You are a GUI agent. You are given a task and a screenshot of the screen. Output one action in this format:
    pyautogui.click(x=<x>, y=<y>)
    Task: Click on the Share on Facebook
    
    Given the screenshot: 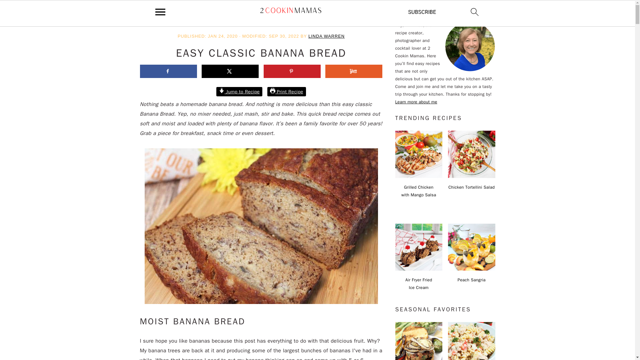 What is the action you would take?
    pyautogui.click(x=169, y=71)
    